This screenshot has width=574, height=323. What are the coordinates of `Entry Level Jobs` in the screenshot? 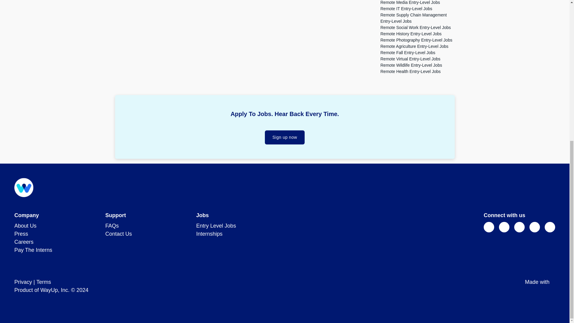 It's located at (216, 226).